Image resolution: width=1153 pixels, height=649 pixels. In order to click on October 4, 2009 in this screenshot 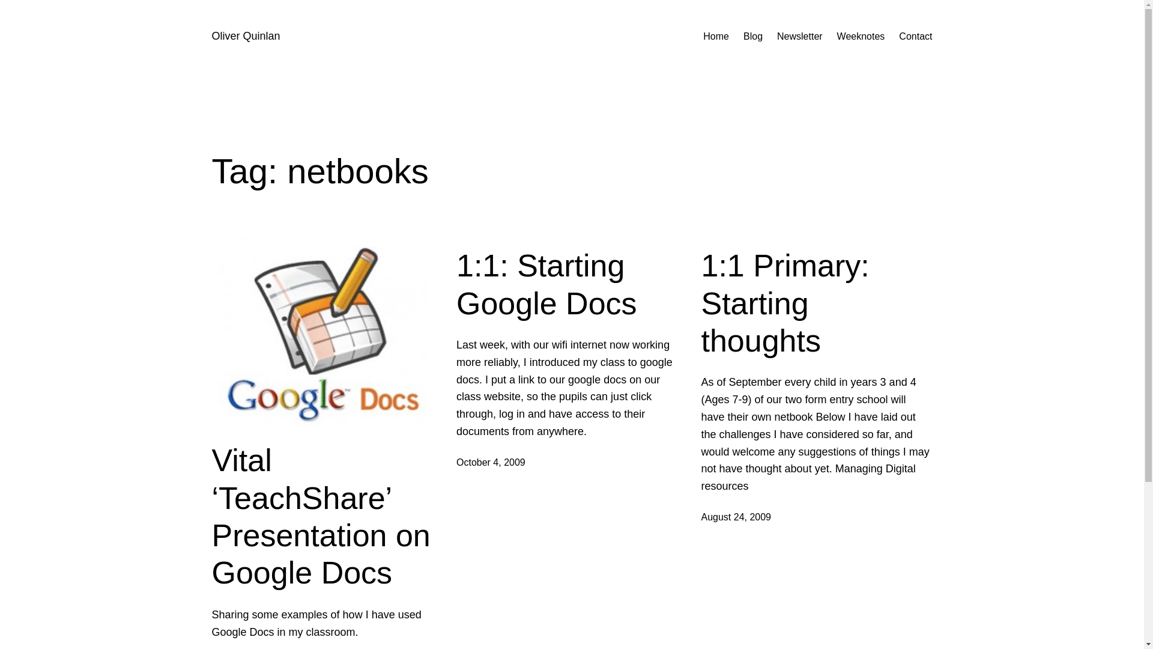, I will do `click(491, 462)`.